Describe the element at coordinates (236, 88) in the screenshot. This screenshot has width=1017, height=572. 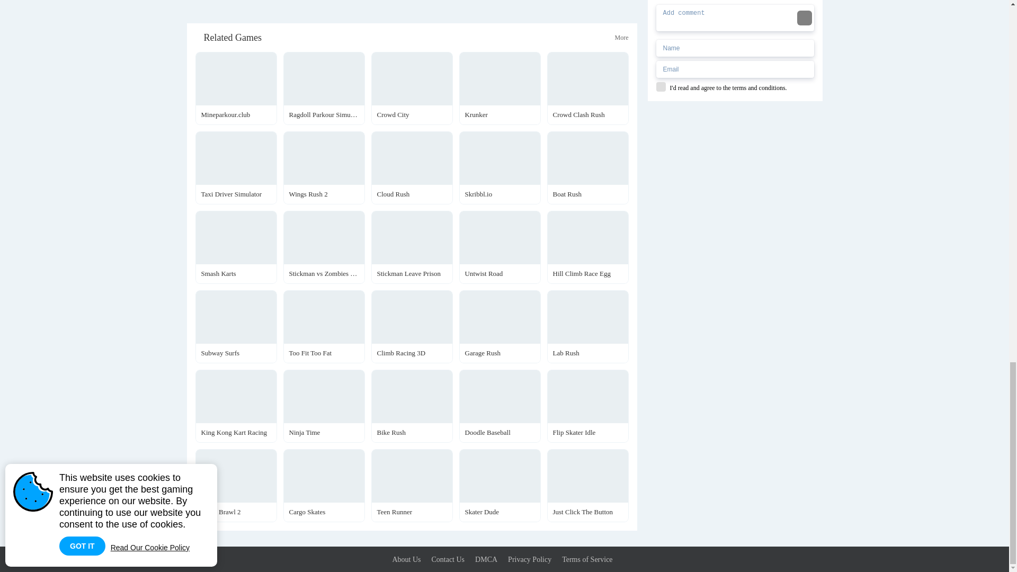
I see `Mineparkour.club` at that location.